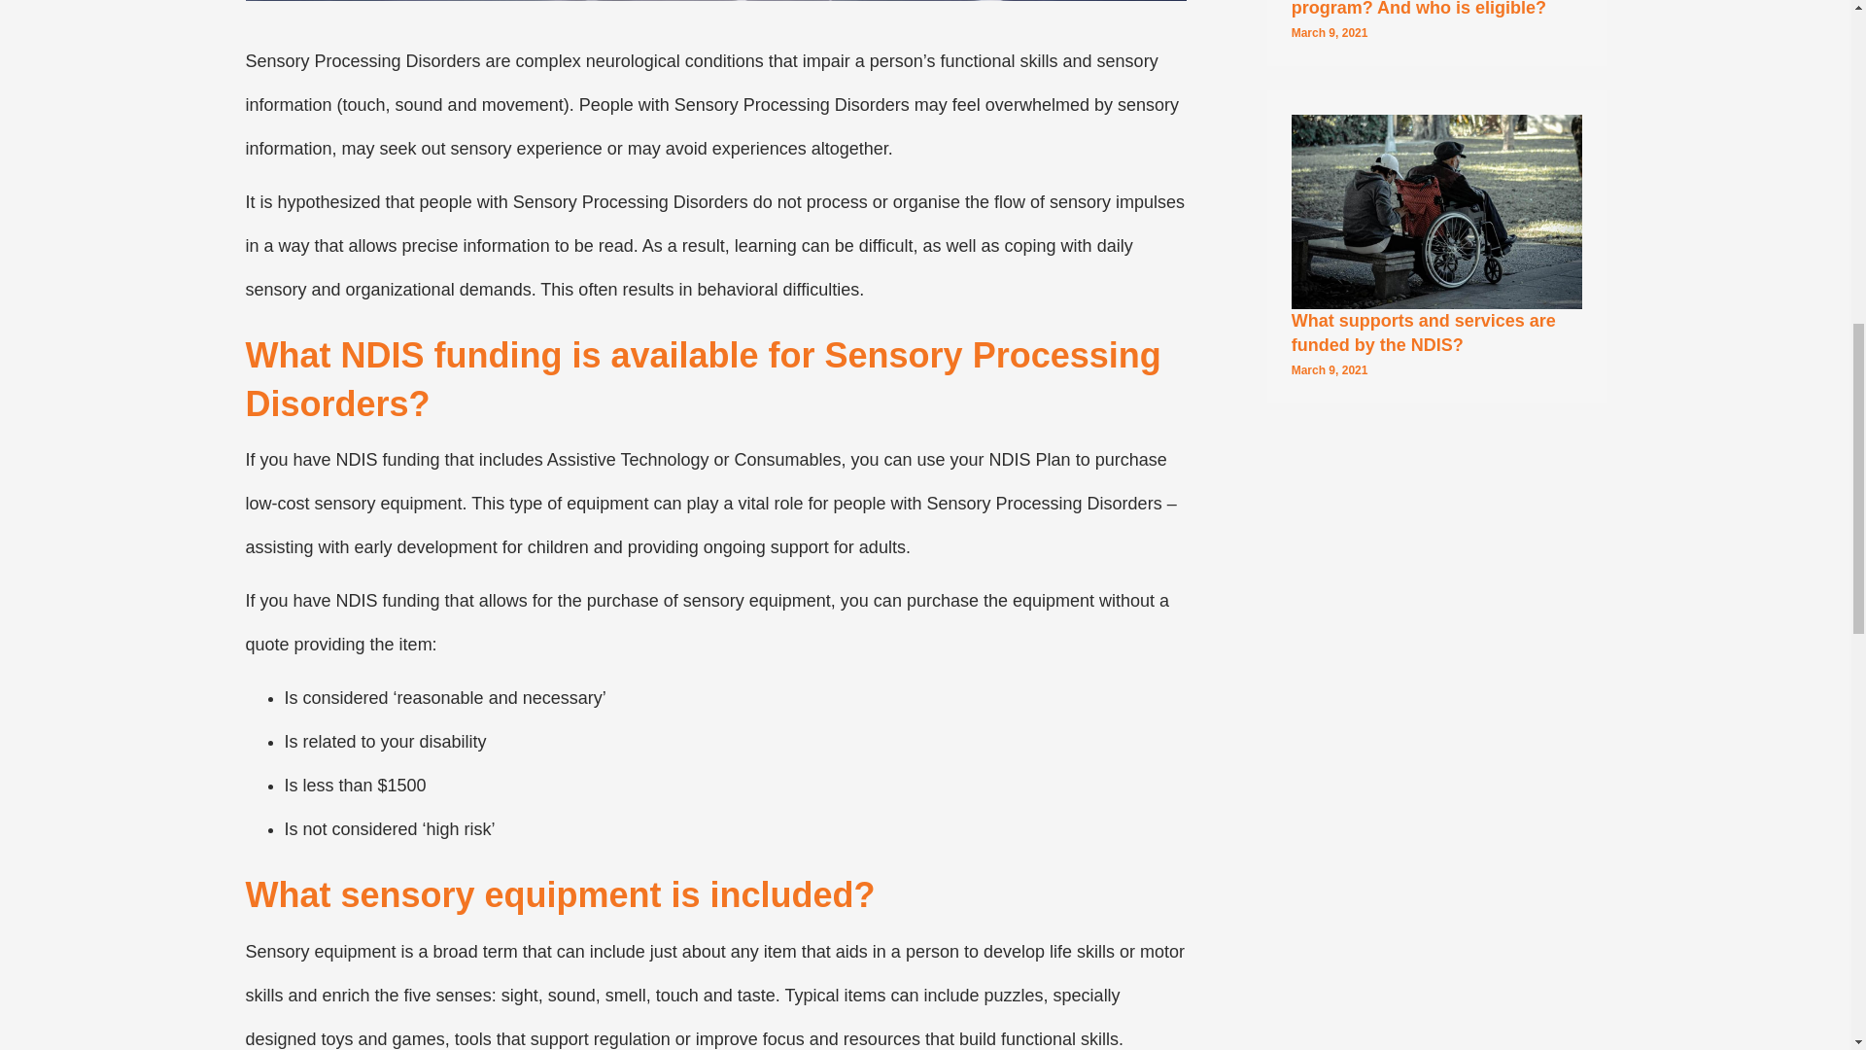  What do you see at coordinates (1423, 332) in the screenshot?
I see `What supports and services are funded by the NDIS?` at bounding box center [1423, 332].